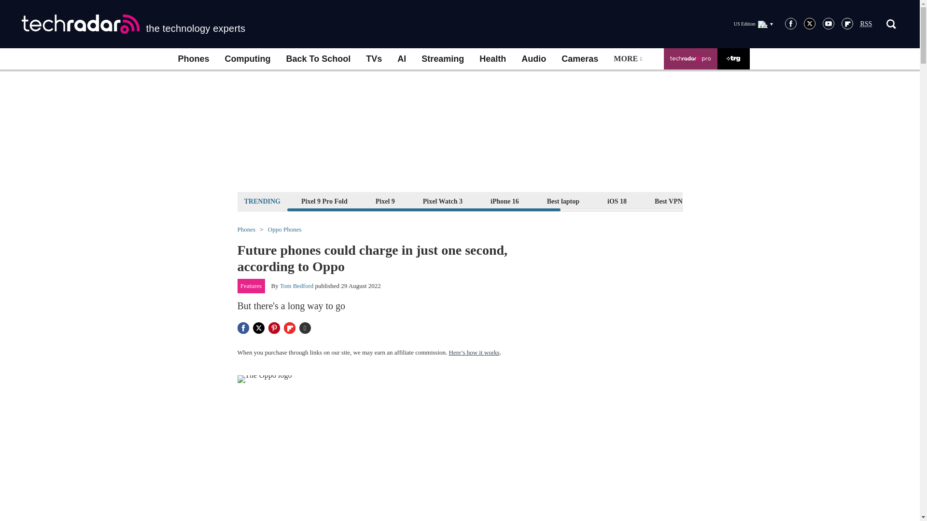 Image resolution: width=927 pixels, height=521 pixels. What do you see at coordinates (248, 59) in the screenshot?
I see `Computing` at bounding box center [248, 59].